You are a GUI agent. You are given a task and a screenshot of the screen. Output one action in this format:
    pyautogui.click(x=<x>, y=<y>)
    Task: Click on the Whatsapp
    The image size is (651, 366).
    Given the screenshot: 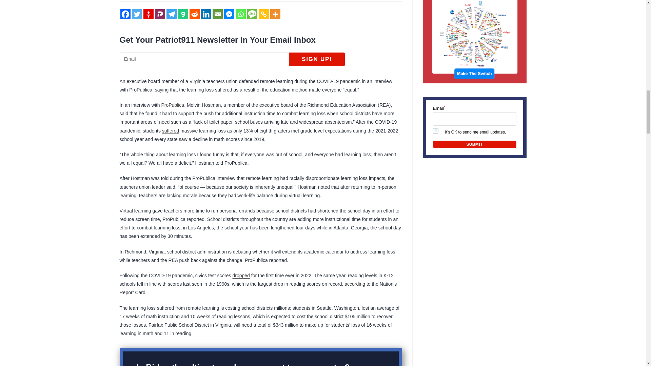 What is the action you would take?
    pyautogui.click(x=240, y=14)
    